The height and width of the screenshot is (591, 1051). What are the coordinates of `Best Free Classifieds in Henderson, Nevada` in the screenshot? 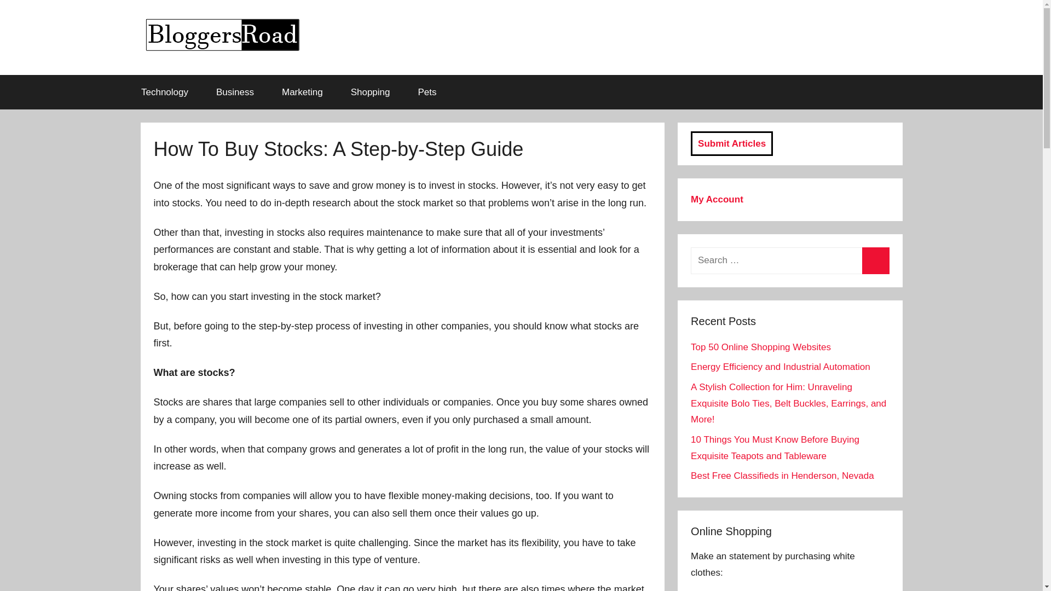 It's located at (782, 476).